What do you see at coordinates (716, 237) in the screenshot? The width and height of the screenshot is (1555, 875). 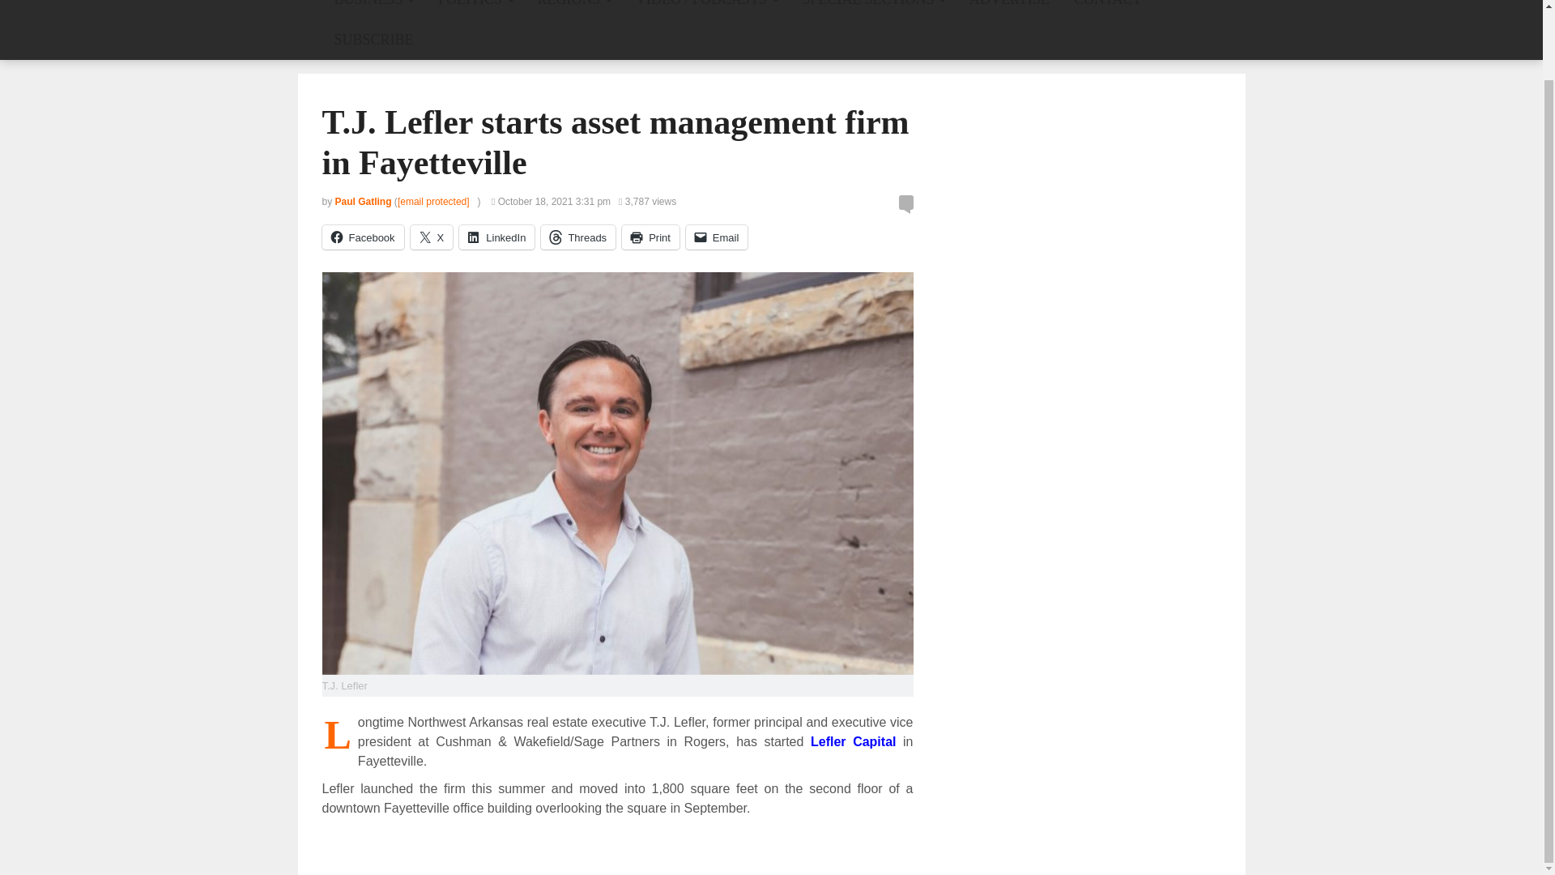 I see `Click to email a link to a friend` at bounding box center [716, 237].